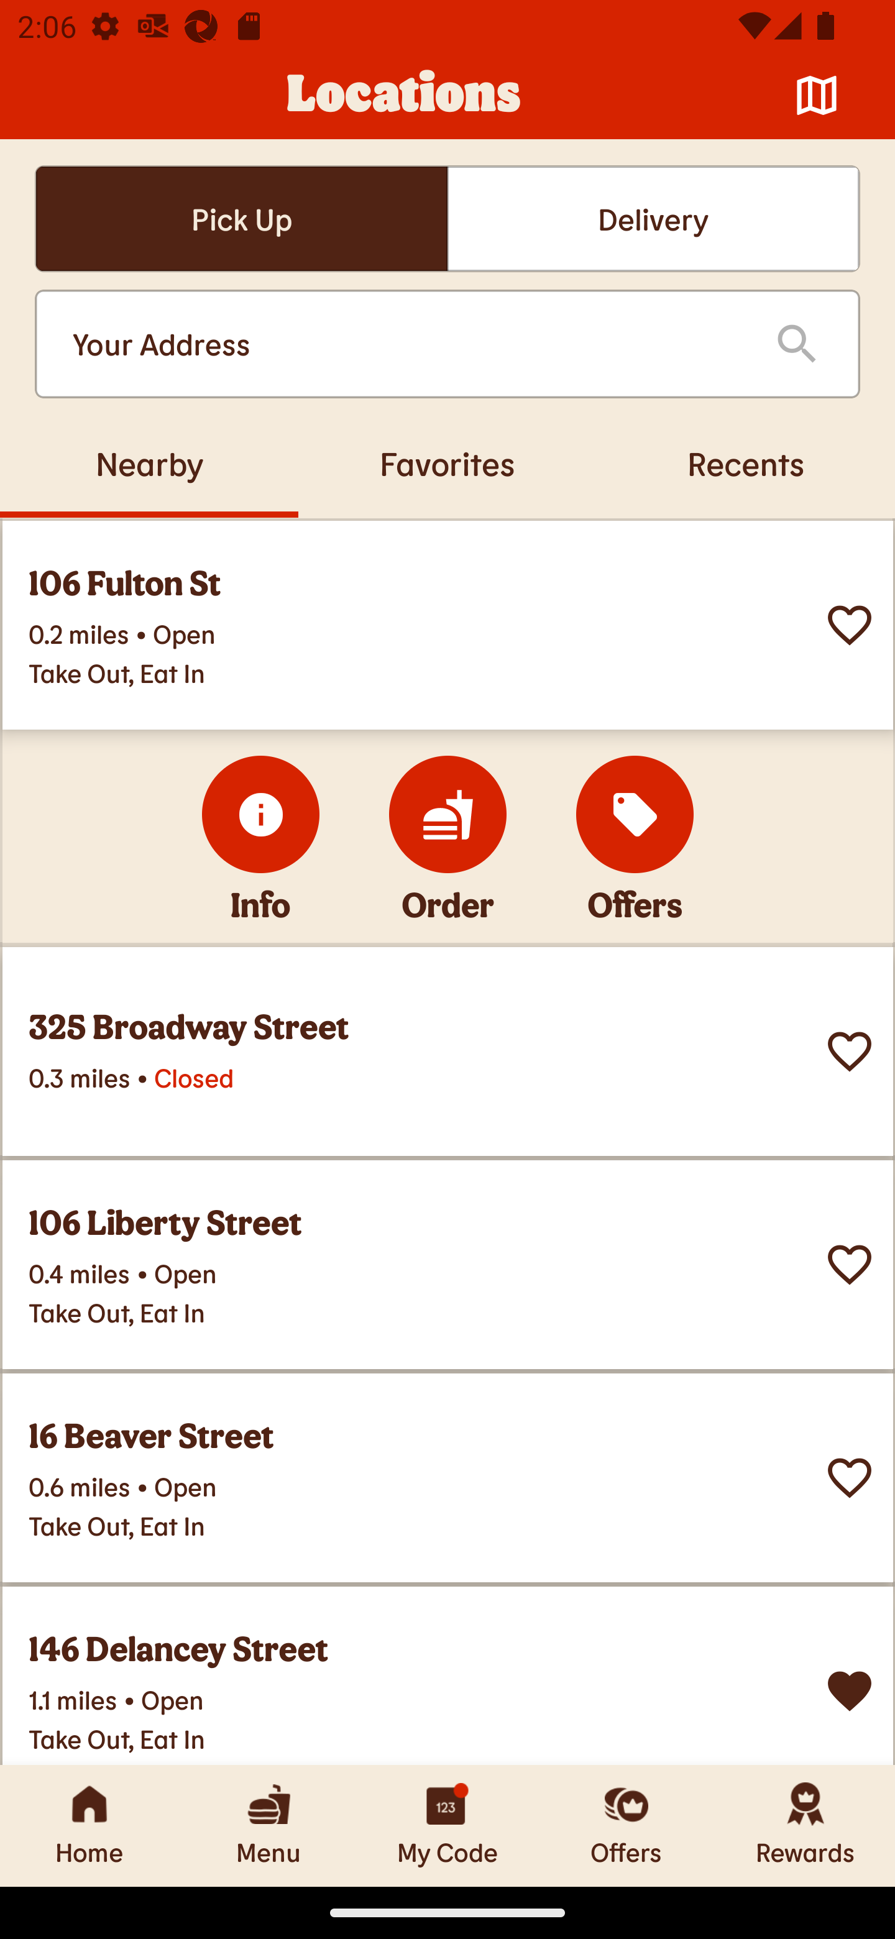 The height and width of the screenshot is (1939, 895). What do you see at coordinates (635, 814) in the screenshot?
I see `Offers ` at bounding box center [635, 814].